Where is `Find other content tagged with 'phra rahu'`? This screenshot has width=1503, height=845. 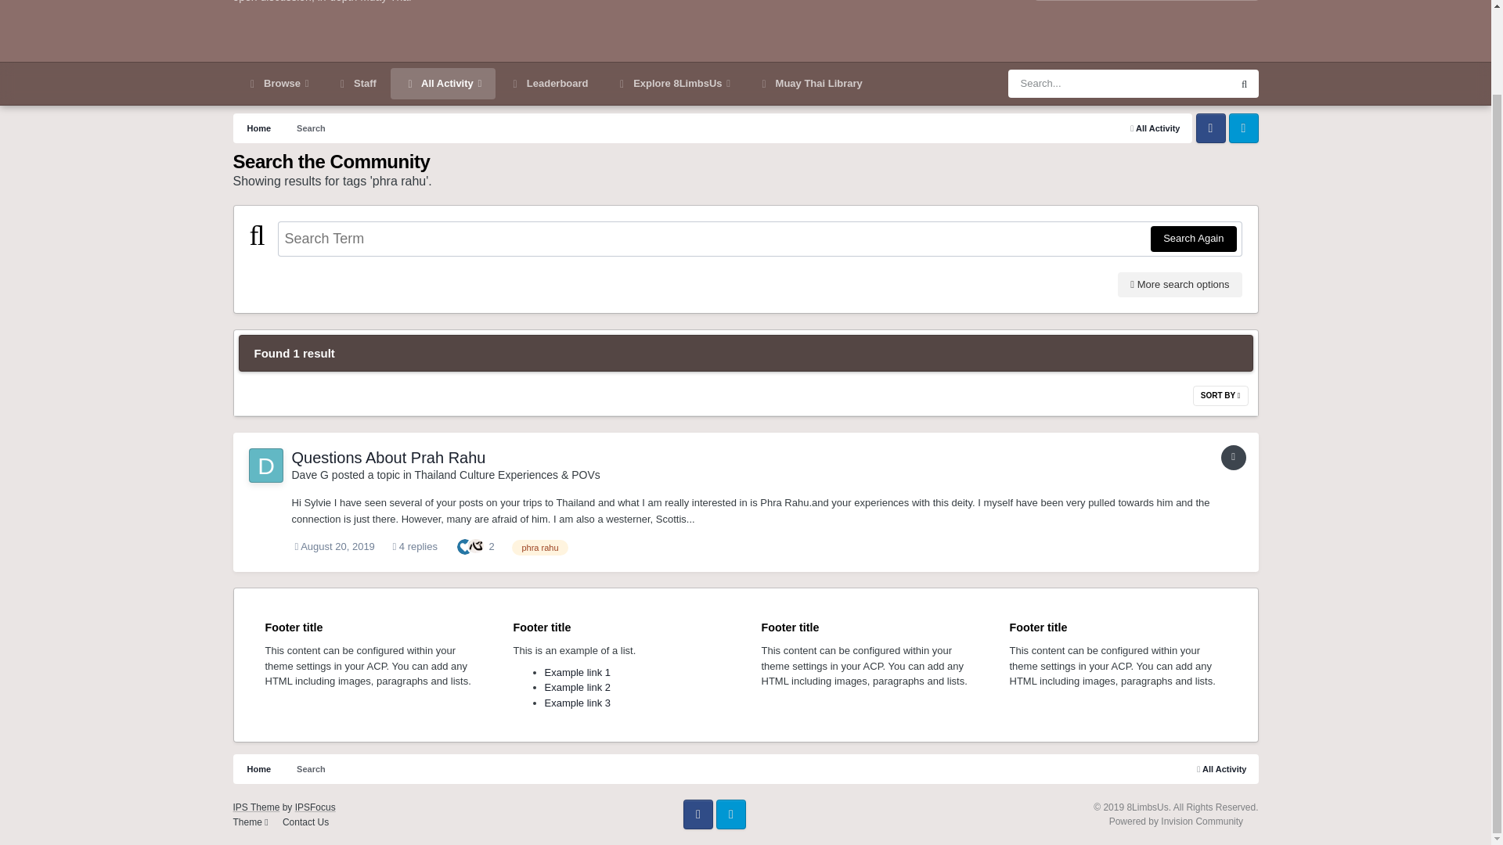 Find other content tagged with 'phra rahu' is located at coordinates (540, 548).